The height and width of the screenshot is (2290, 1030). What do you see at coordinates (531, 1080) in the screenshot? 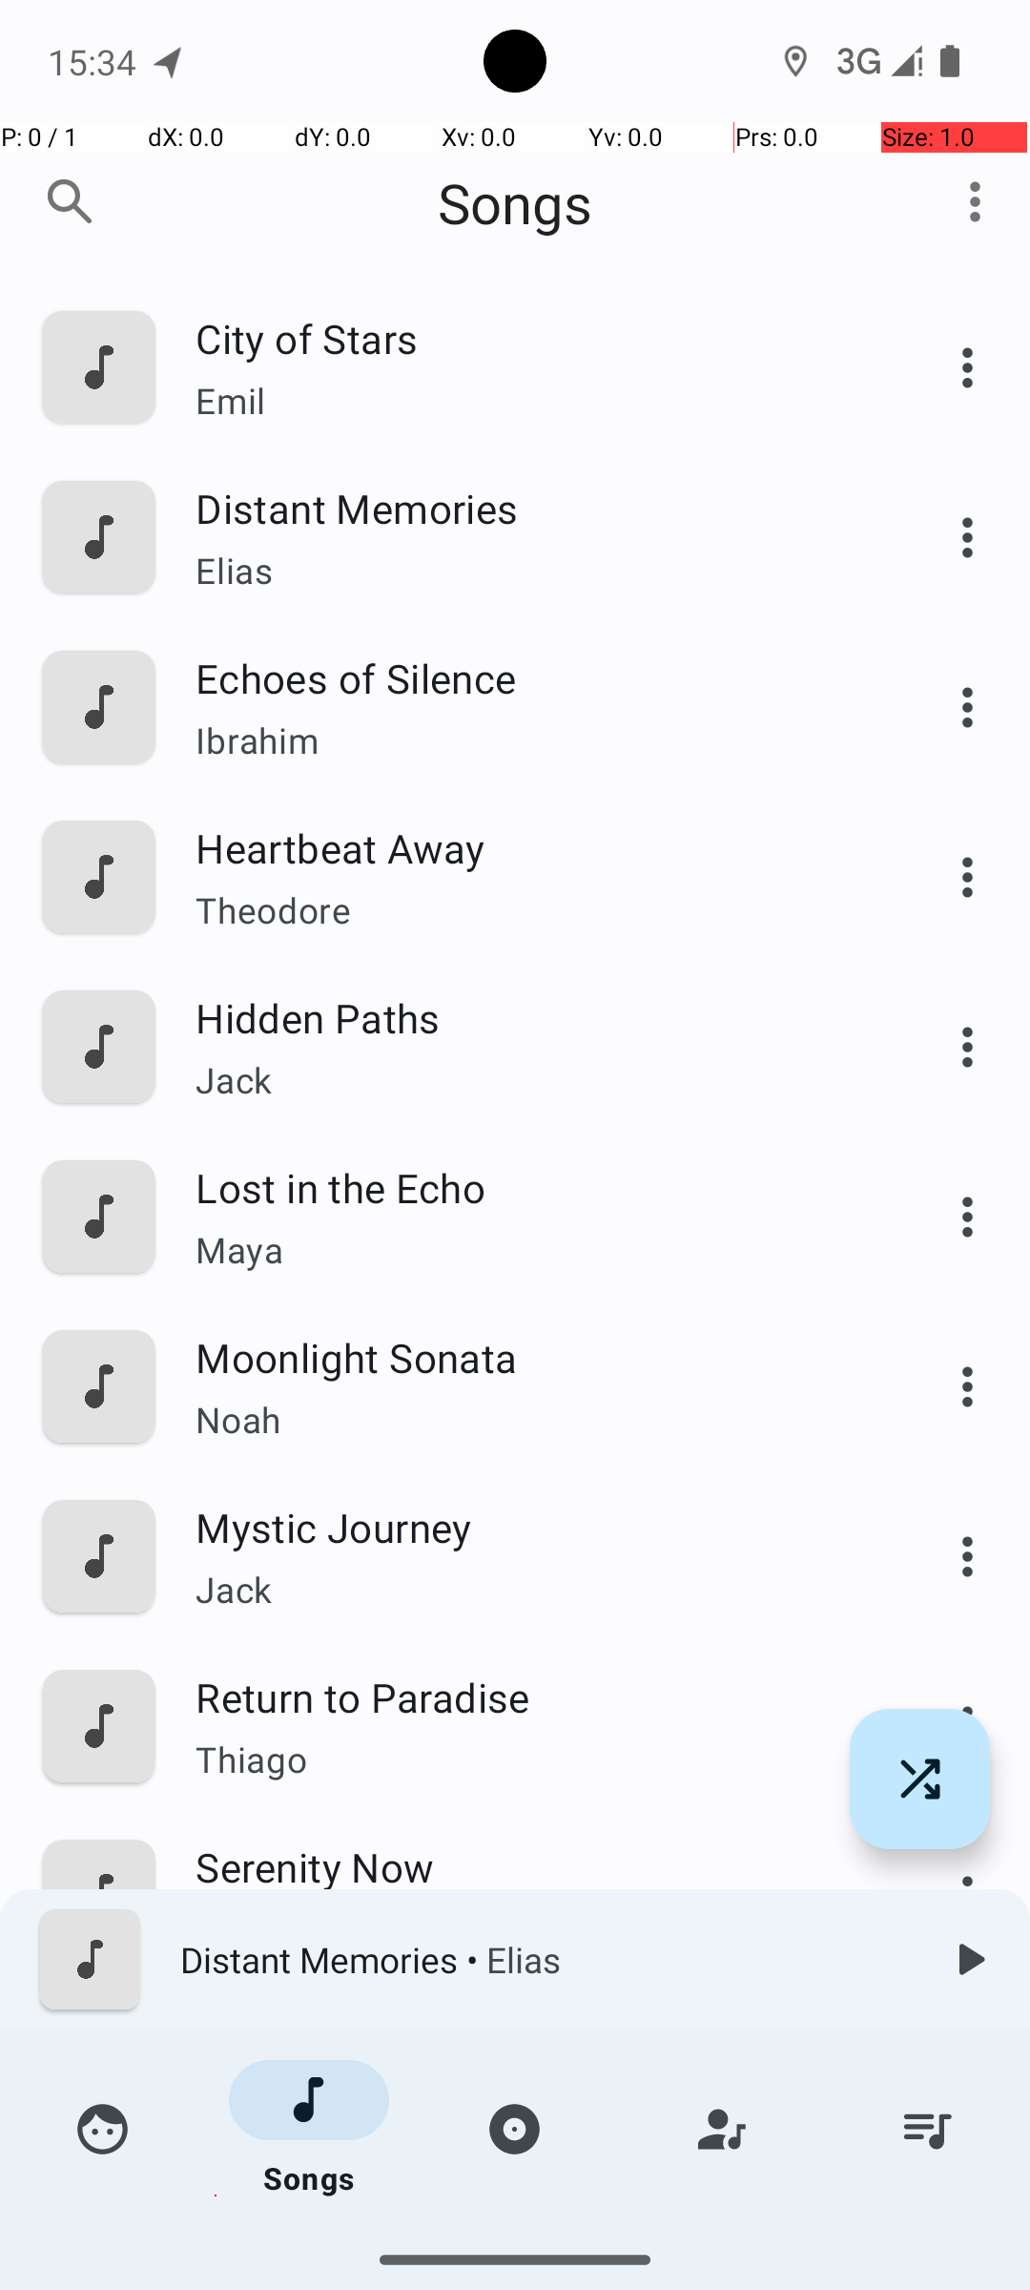
I see `Jack` at bounding box center [531, 1080].